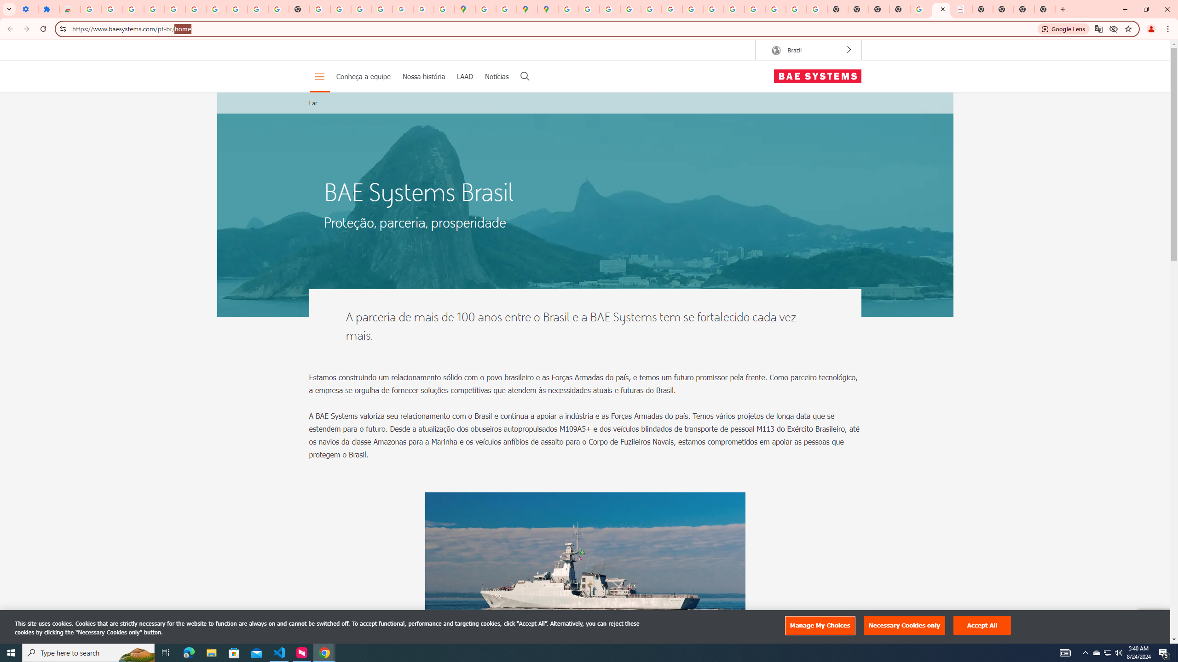 Image resolution: width=1178 pixels, height=662 pixels. I want to click on New Tab, so click(900, 9).